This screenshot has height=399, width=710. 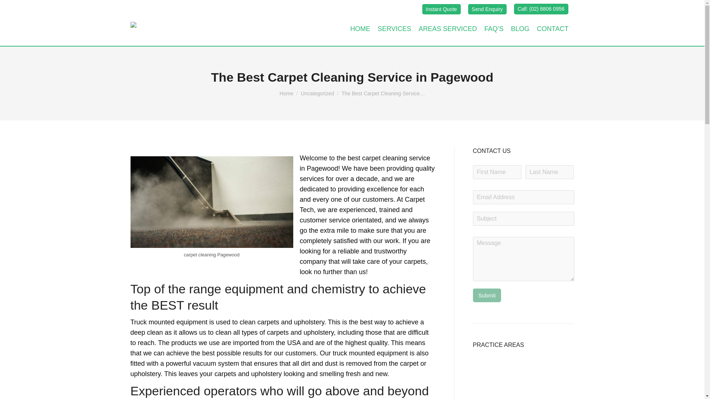 What do you see at coordinates (360, 29) in the screenshot?
I see `HOME` at bounding box center [360, 29].